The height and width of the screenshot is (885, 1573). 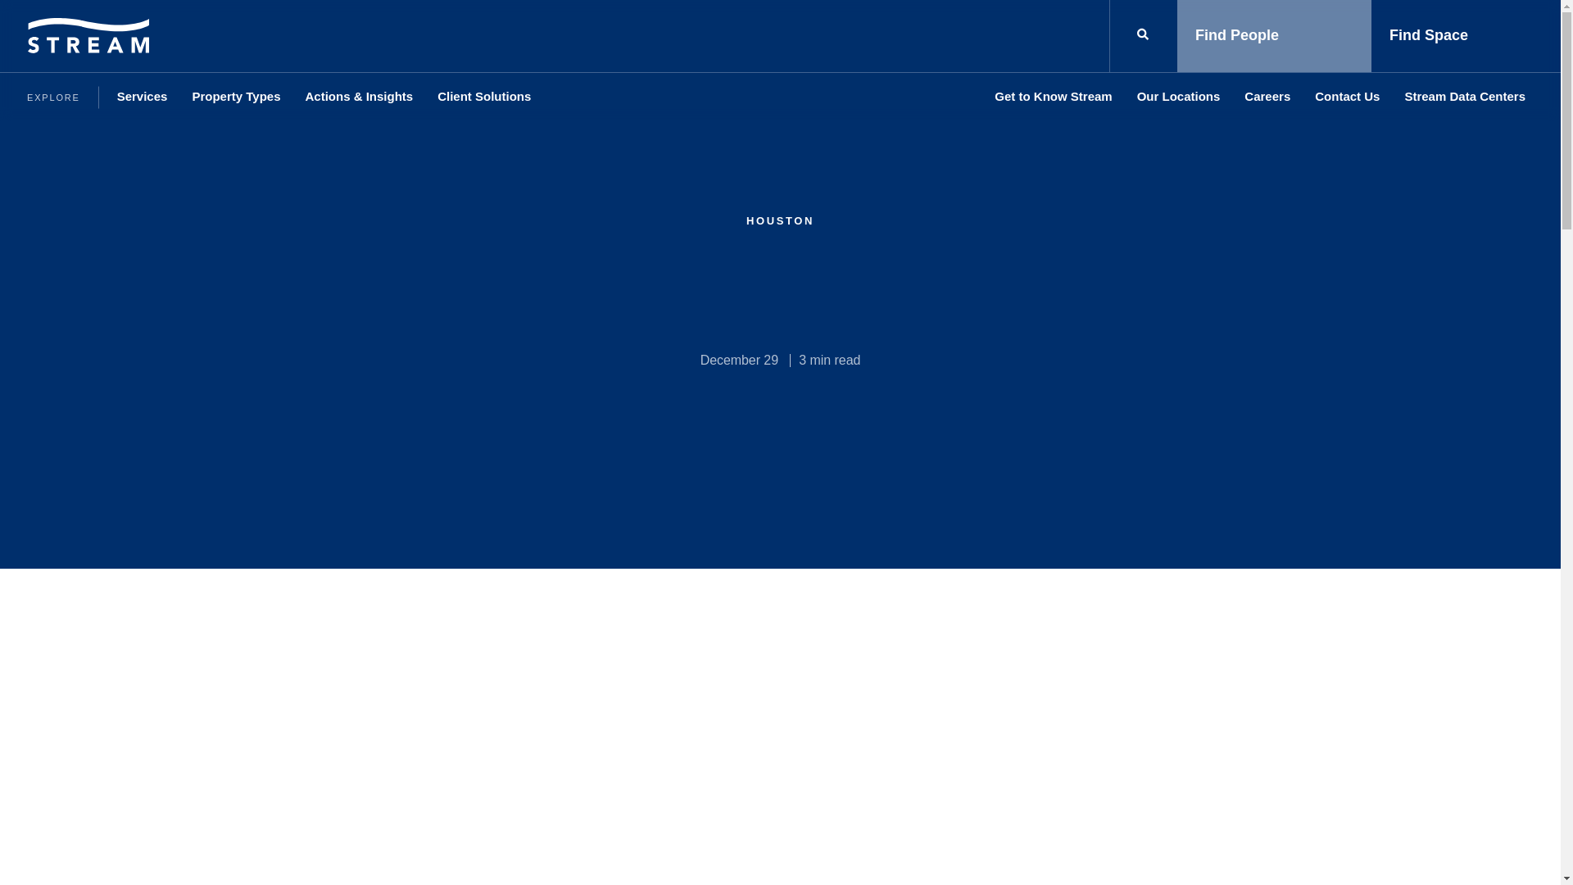 What do you see at coordinates (143, 96) in the screenshot?
I see `Services` at bounding box center [143, 96].